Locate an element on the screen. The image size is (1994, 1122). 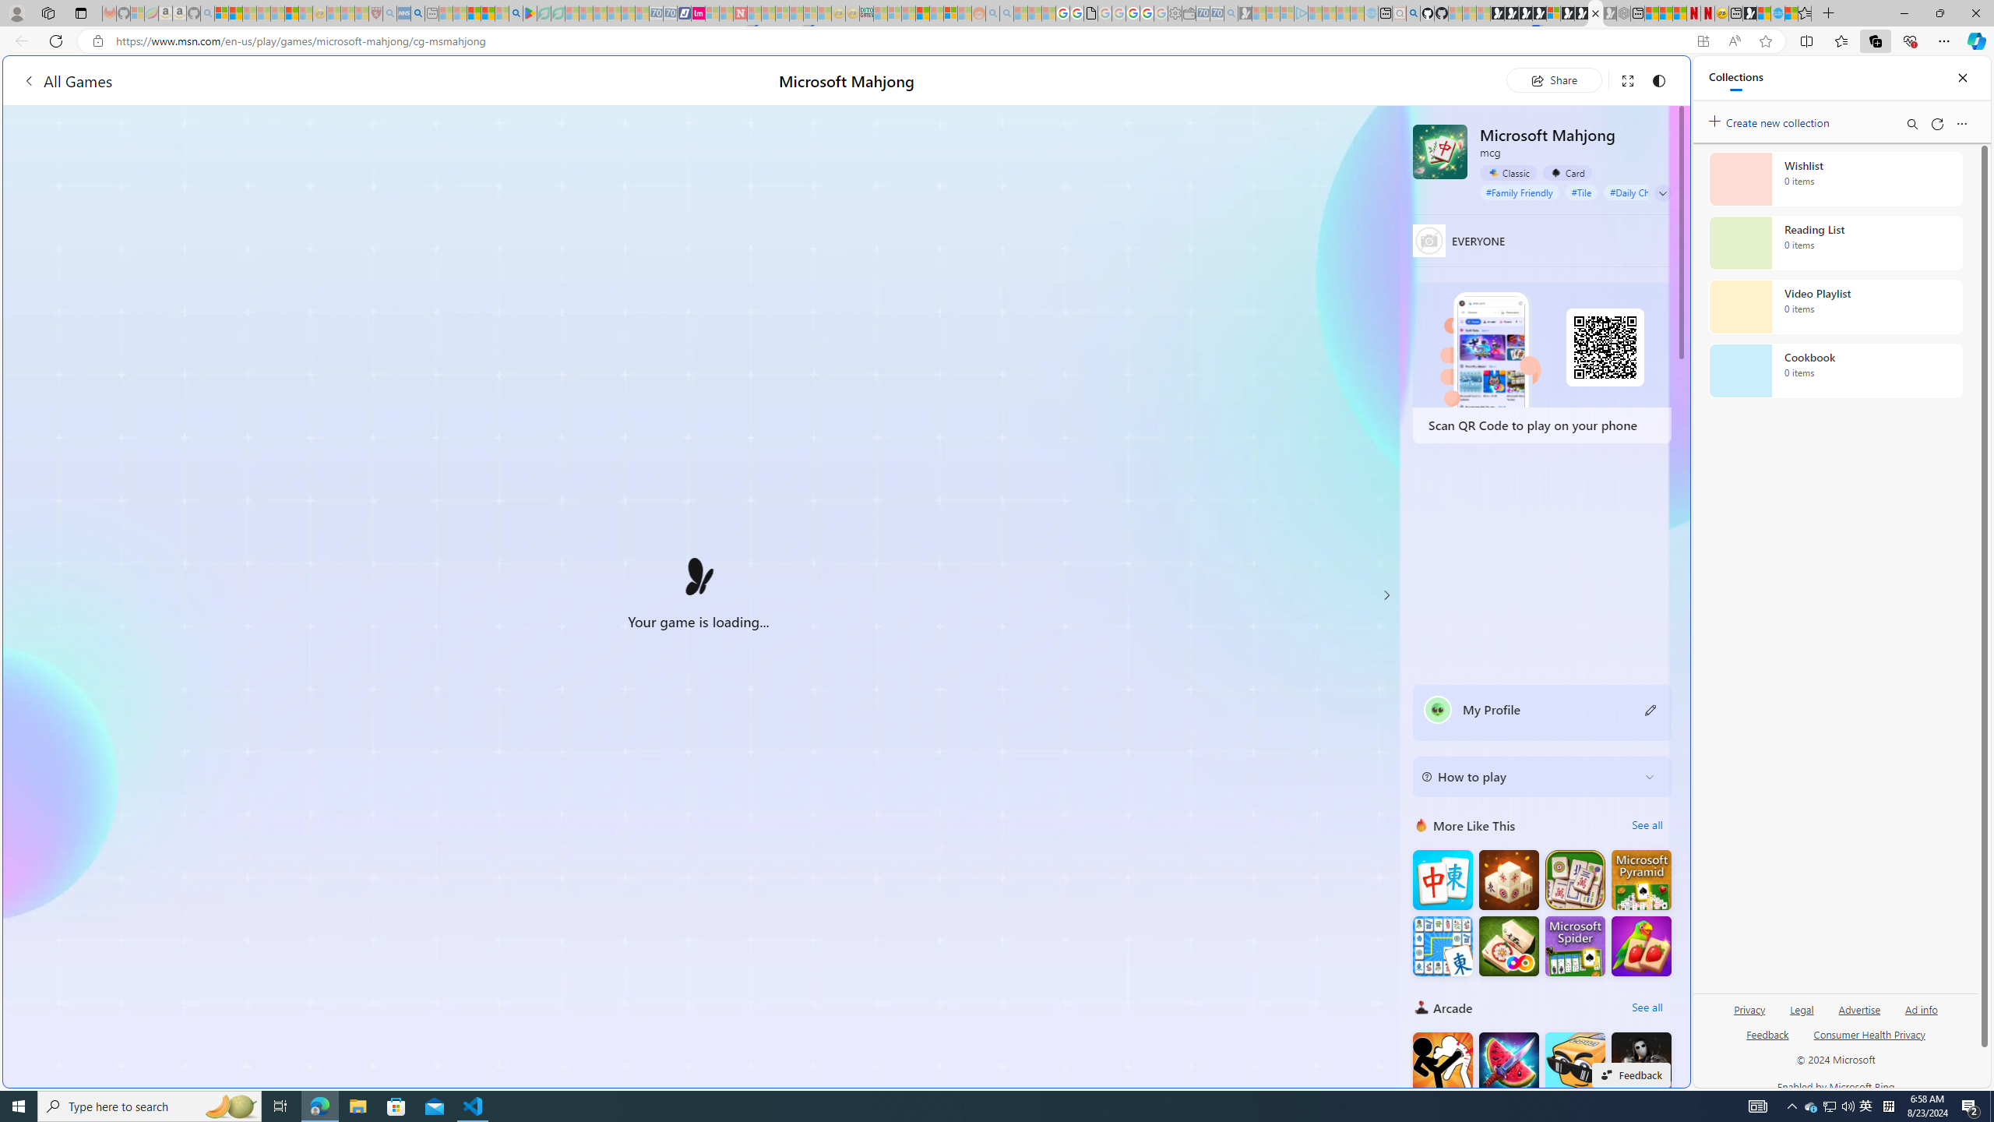
Daily Mahjong is located at coordinates (1575, 880).